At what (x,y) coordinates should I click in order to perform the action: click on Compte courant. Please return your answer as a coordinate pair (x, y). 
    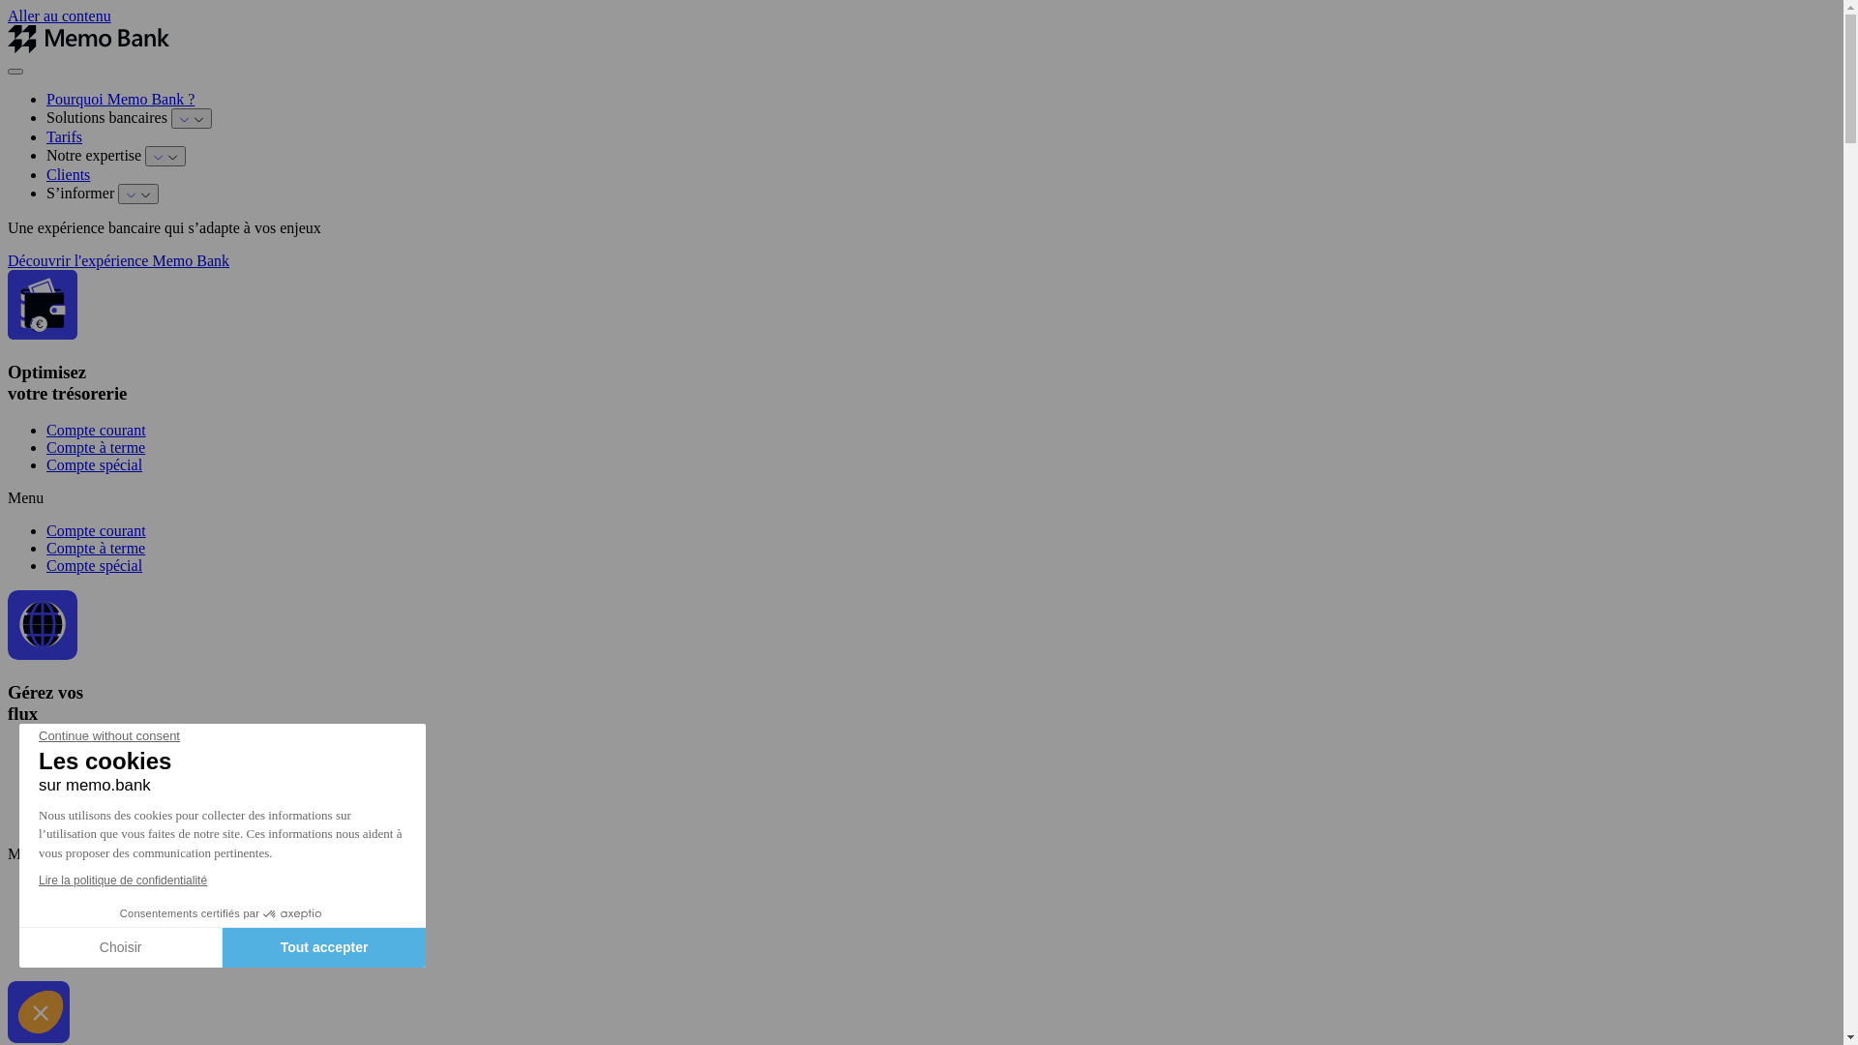
    Looking at the image, I should click on (97, 430).